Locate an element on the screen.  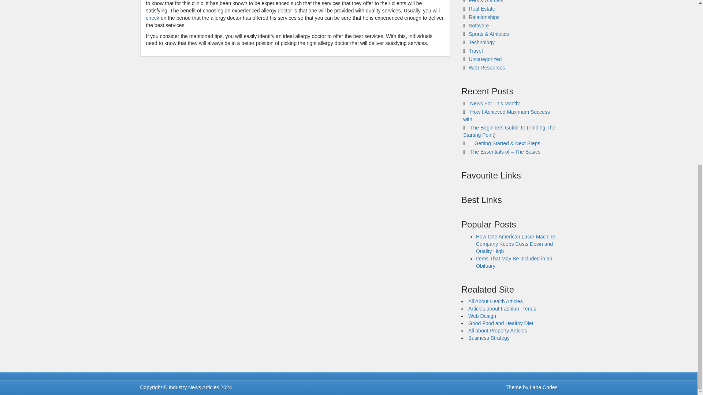
News For This Month: is located at coordinates (495, 103).